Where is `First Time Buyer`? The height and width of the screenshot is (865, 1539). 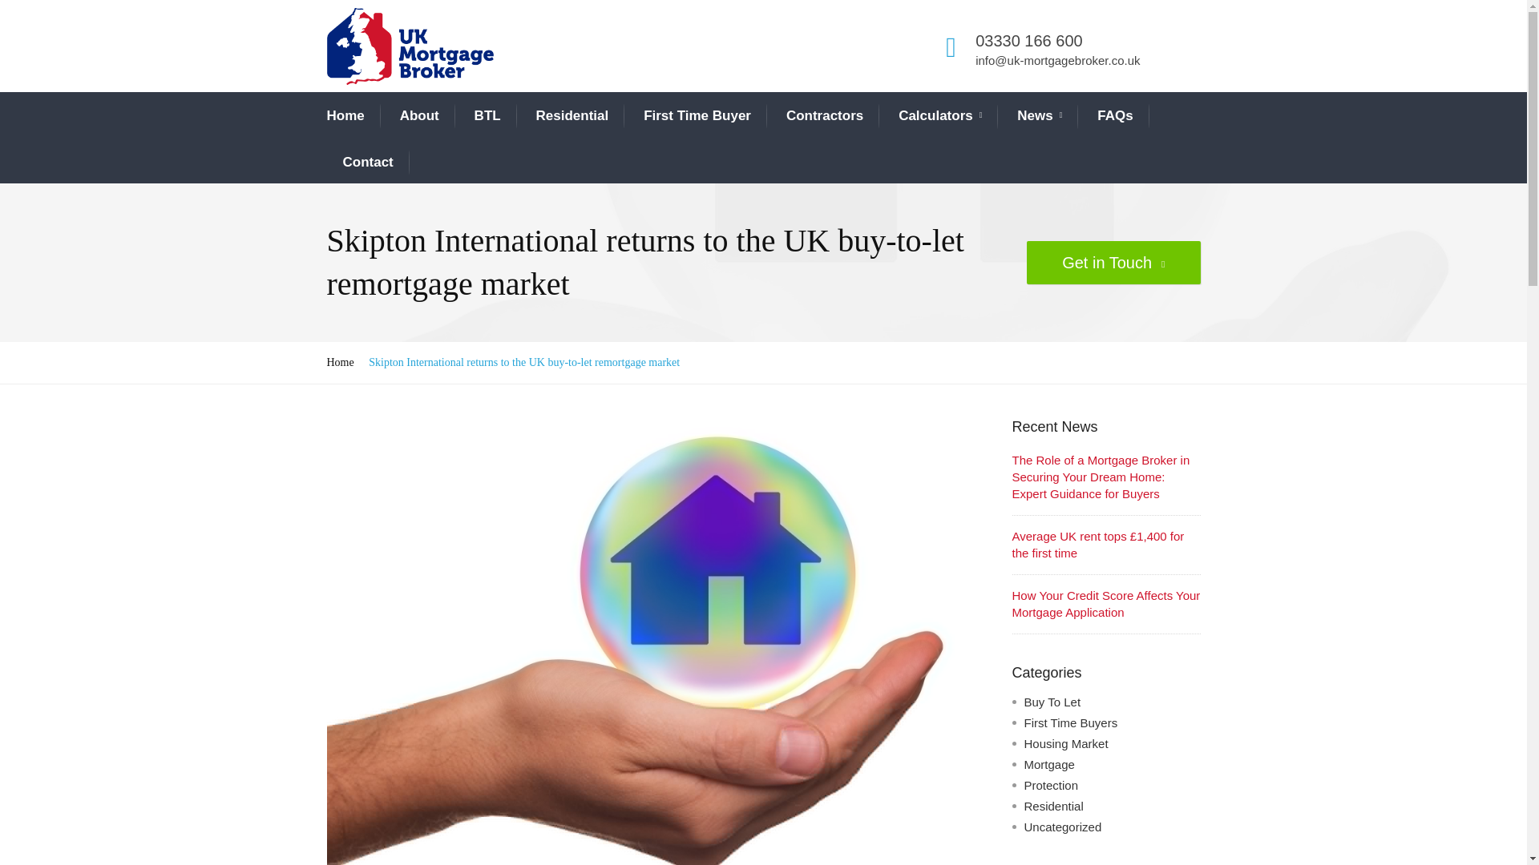 First Time Buyer is located at coordinates (697, 115).